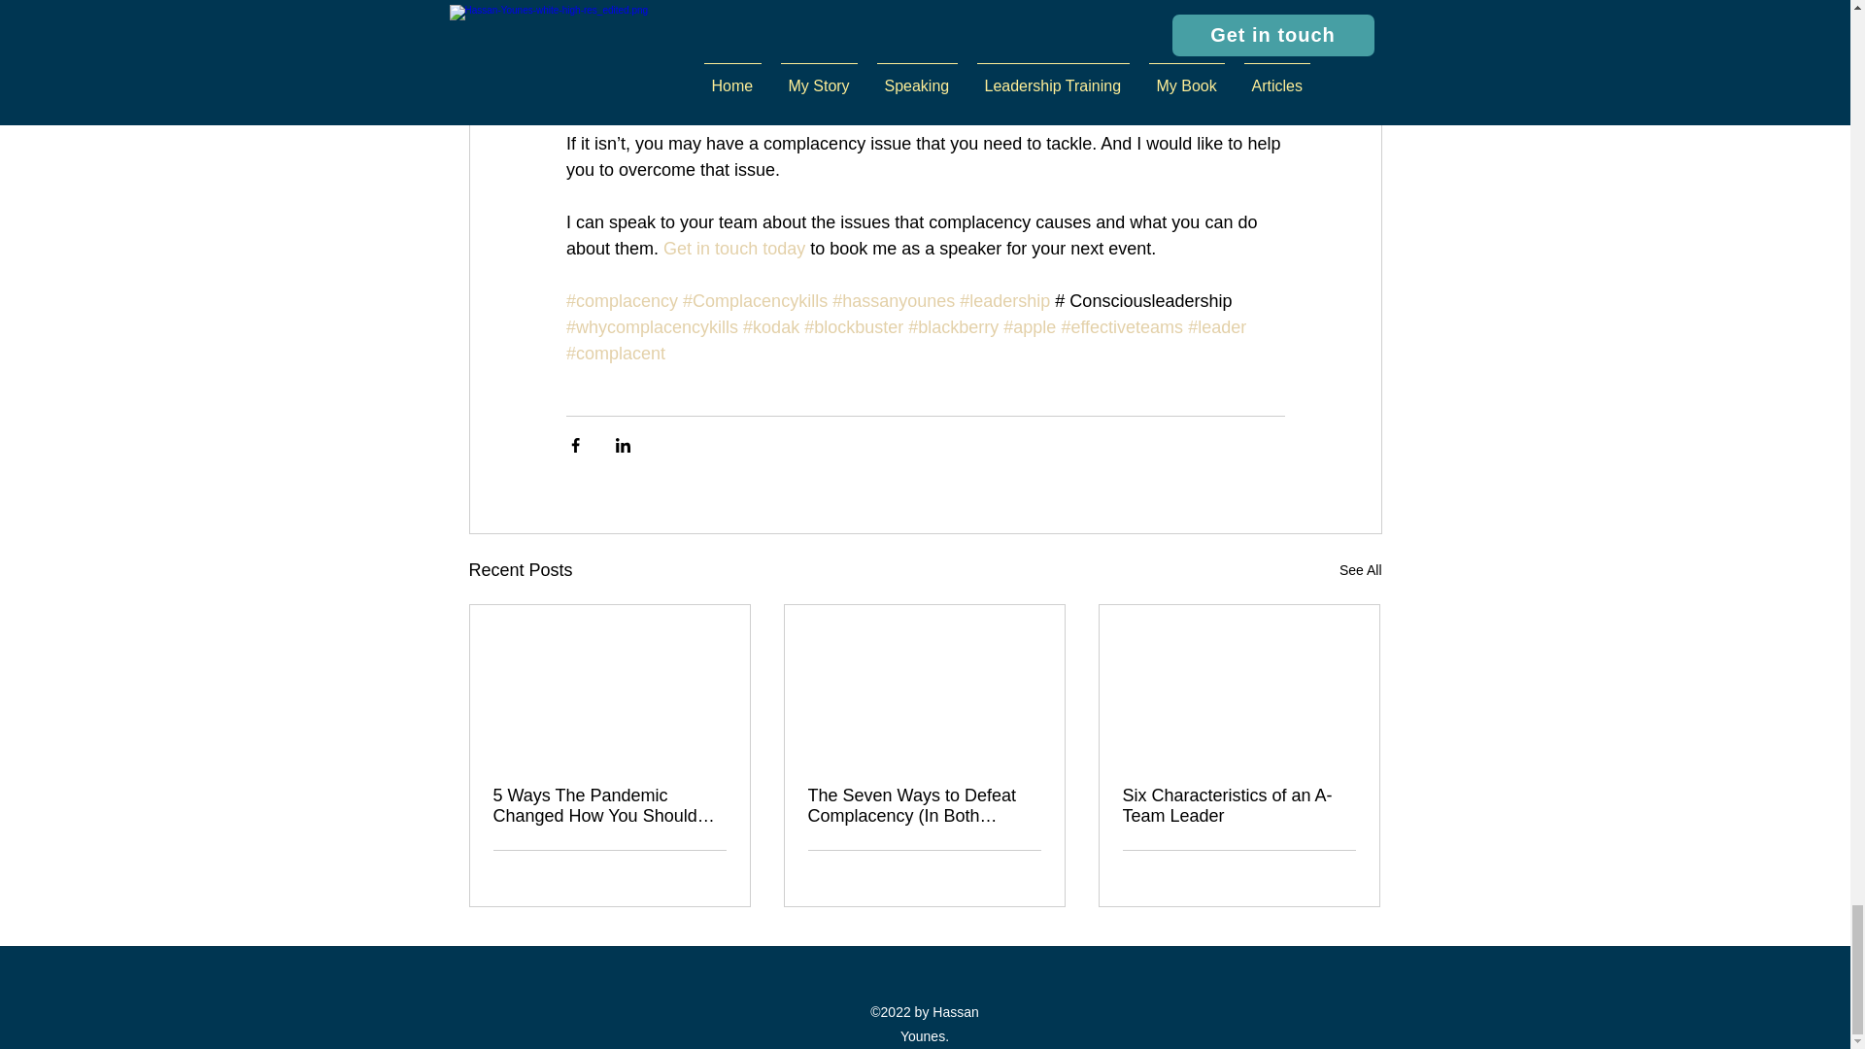 This screenshot has height=1049, width=1865. I want to click on Get in touch today, so click(734, 249).